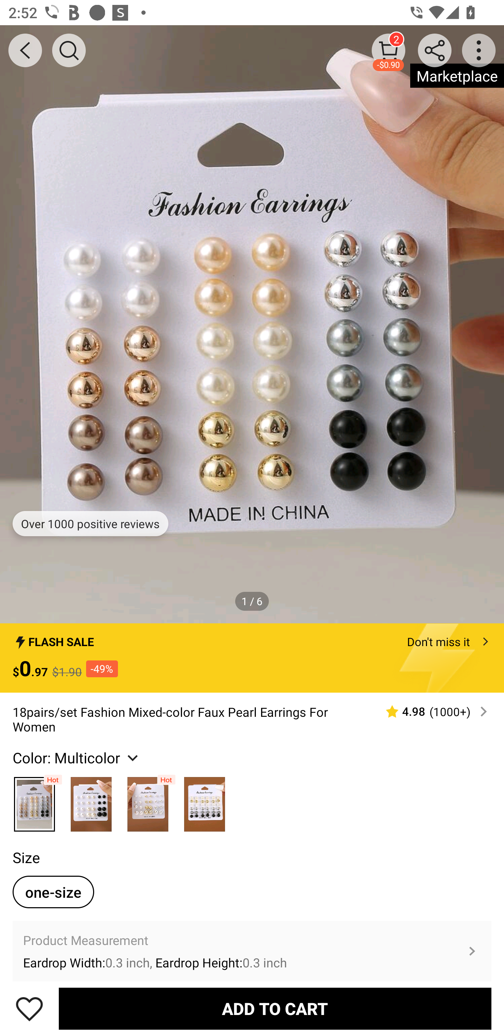  I want to click on 1 / 6, so click(252, 601).